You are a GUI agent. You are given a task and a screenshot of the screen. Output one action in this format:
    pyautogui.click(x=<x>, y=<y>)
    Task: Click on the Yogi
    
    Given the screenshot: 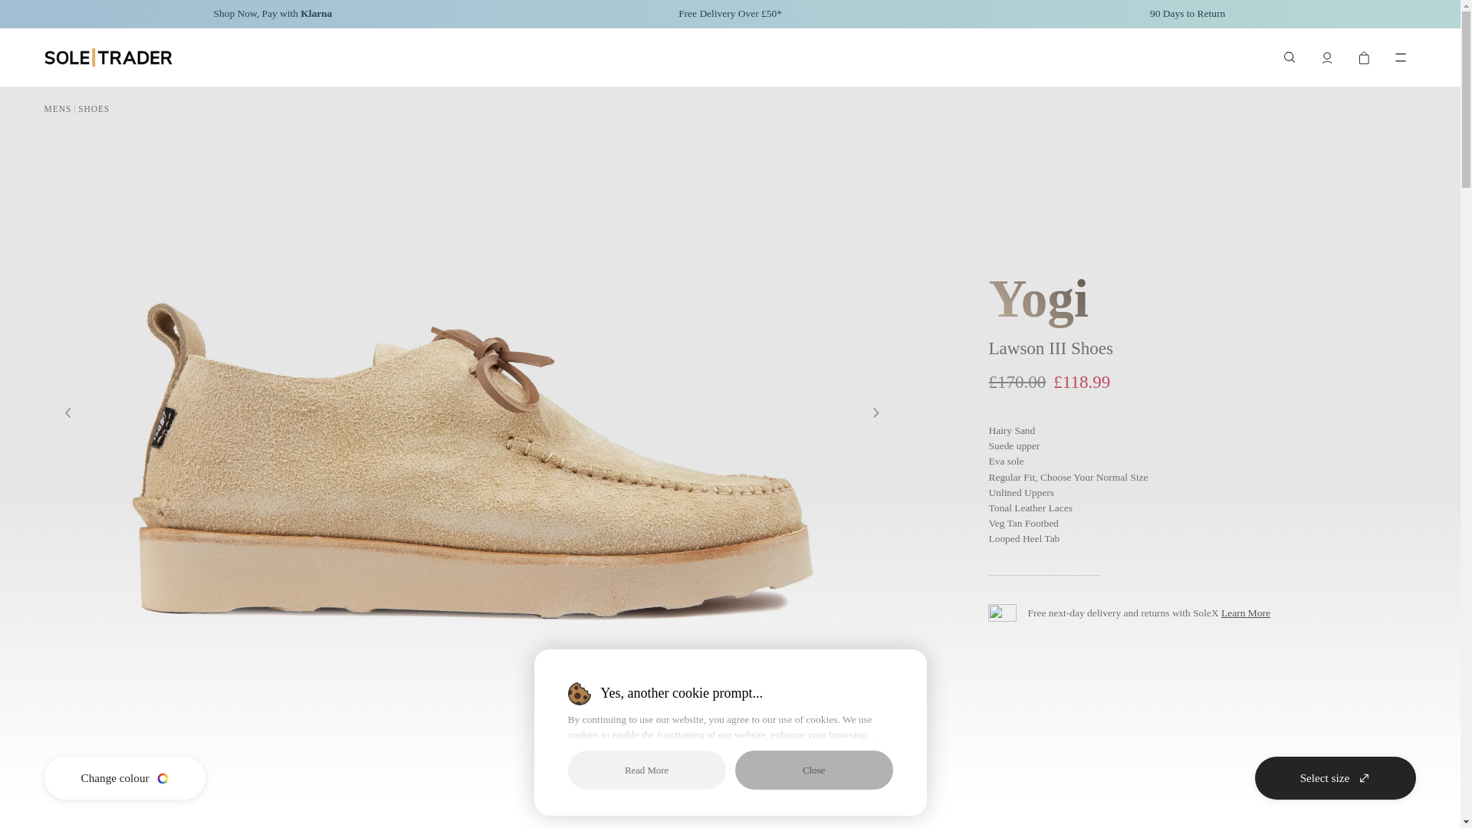 What is the action you would take?
    pyautogui.click(x=1038, y=298)
    